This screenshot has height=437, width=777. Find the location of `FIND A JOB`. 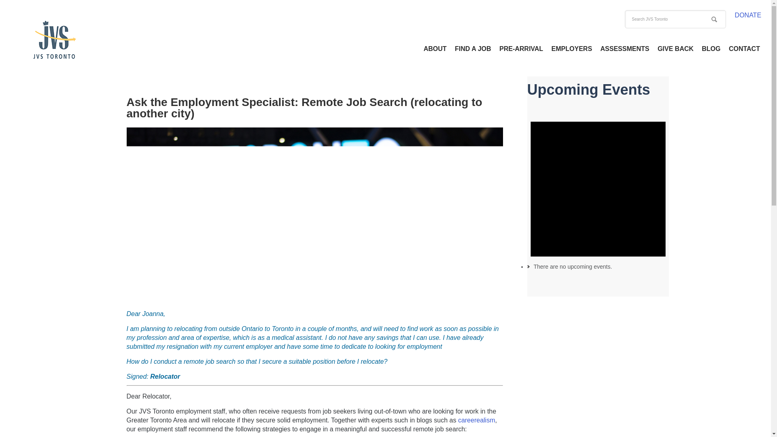

FIND A JOB is located at coordinates (473, 49).